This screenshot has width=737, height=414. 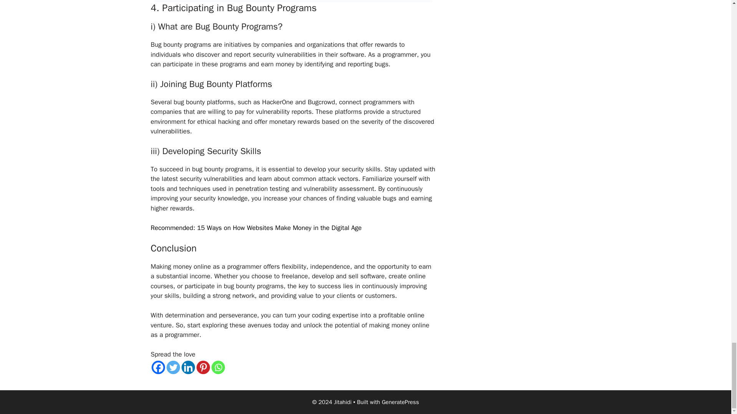 I want to click on Linkedin, so click(x=188, y=367).